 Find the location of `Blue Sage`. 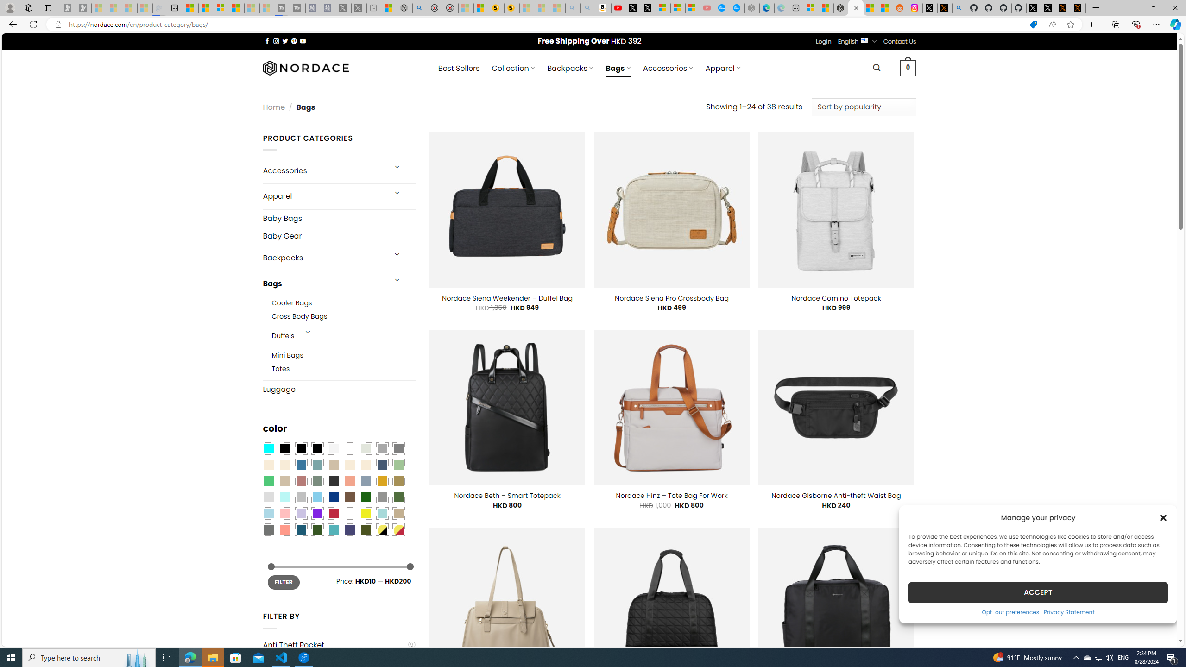

Blue Sage is located at coordinates (317, 465).